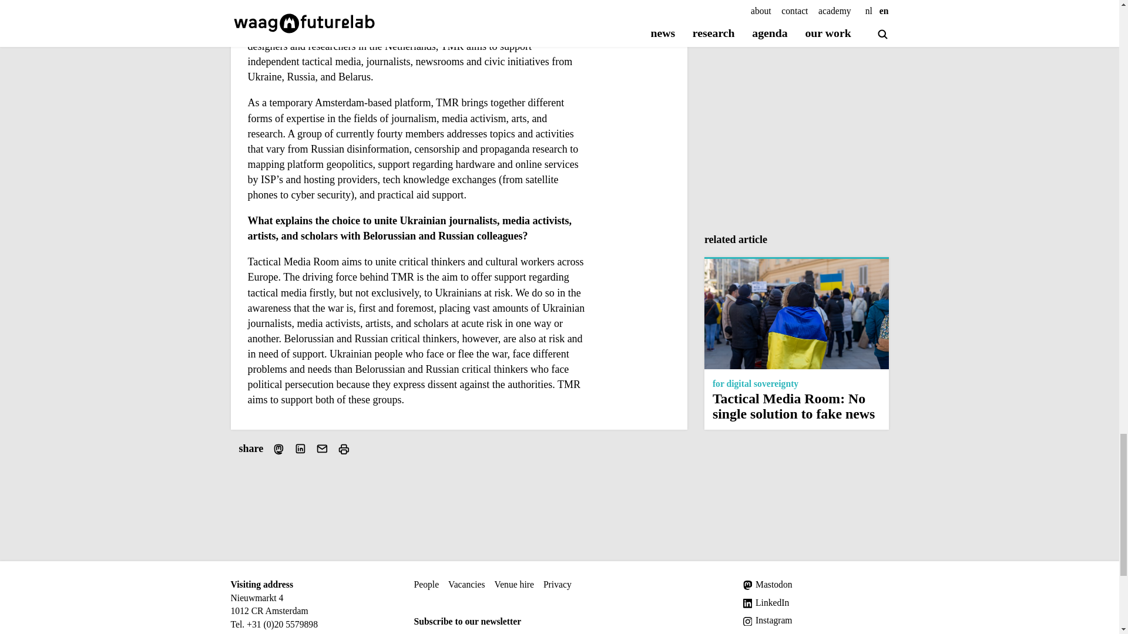 The image size is (1128, 634). What do you see at coordinates (815, 621) in the screenshot?
I see `Instagram` at bounding box center [815, 621].